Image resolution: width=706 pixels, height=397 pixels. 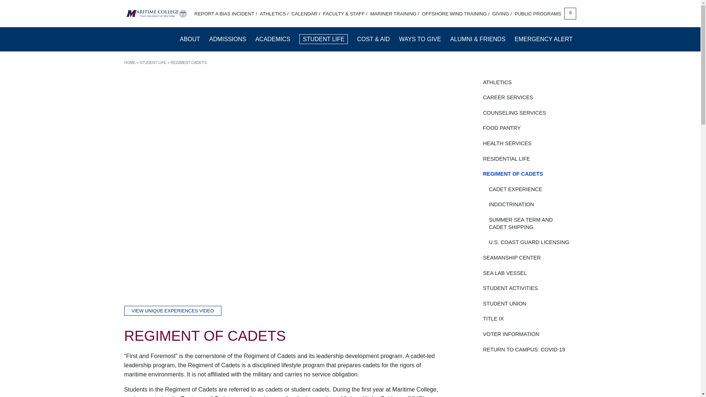 What do you see at coordinates (456, 14) in the screenshot?
I see `OFFSHORE WIND TRAINING` at bounding box center [456, 14].